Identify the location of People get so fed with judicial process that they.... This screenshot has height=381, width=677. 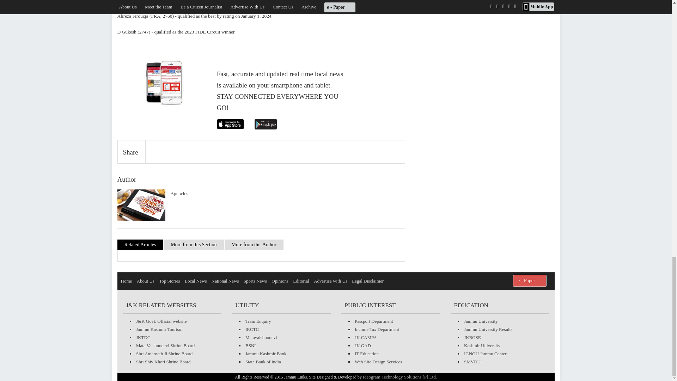
(432, 138).